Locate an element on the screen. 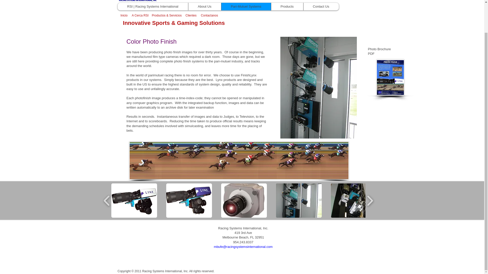  Clientes is located at coordinates (191, 15).